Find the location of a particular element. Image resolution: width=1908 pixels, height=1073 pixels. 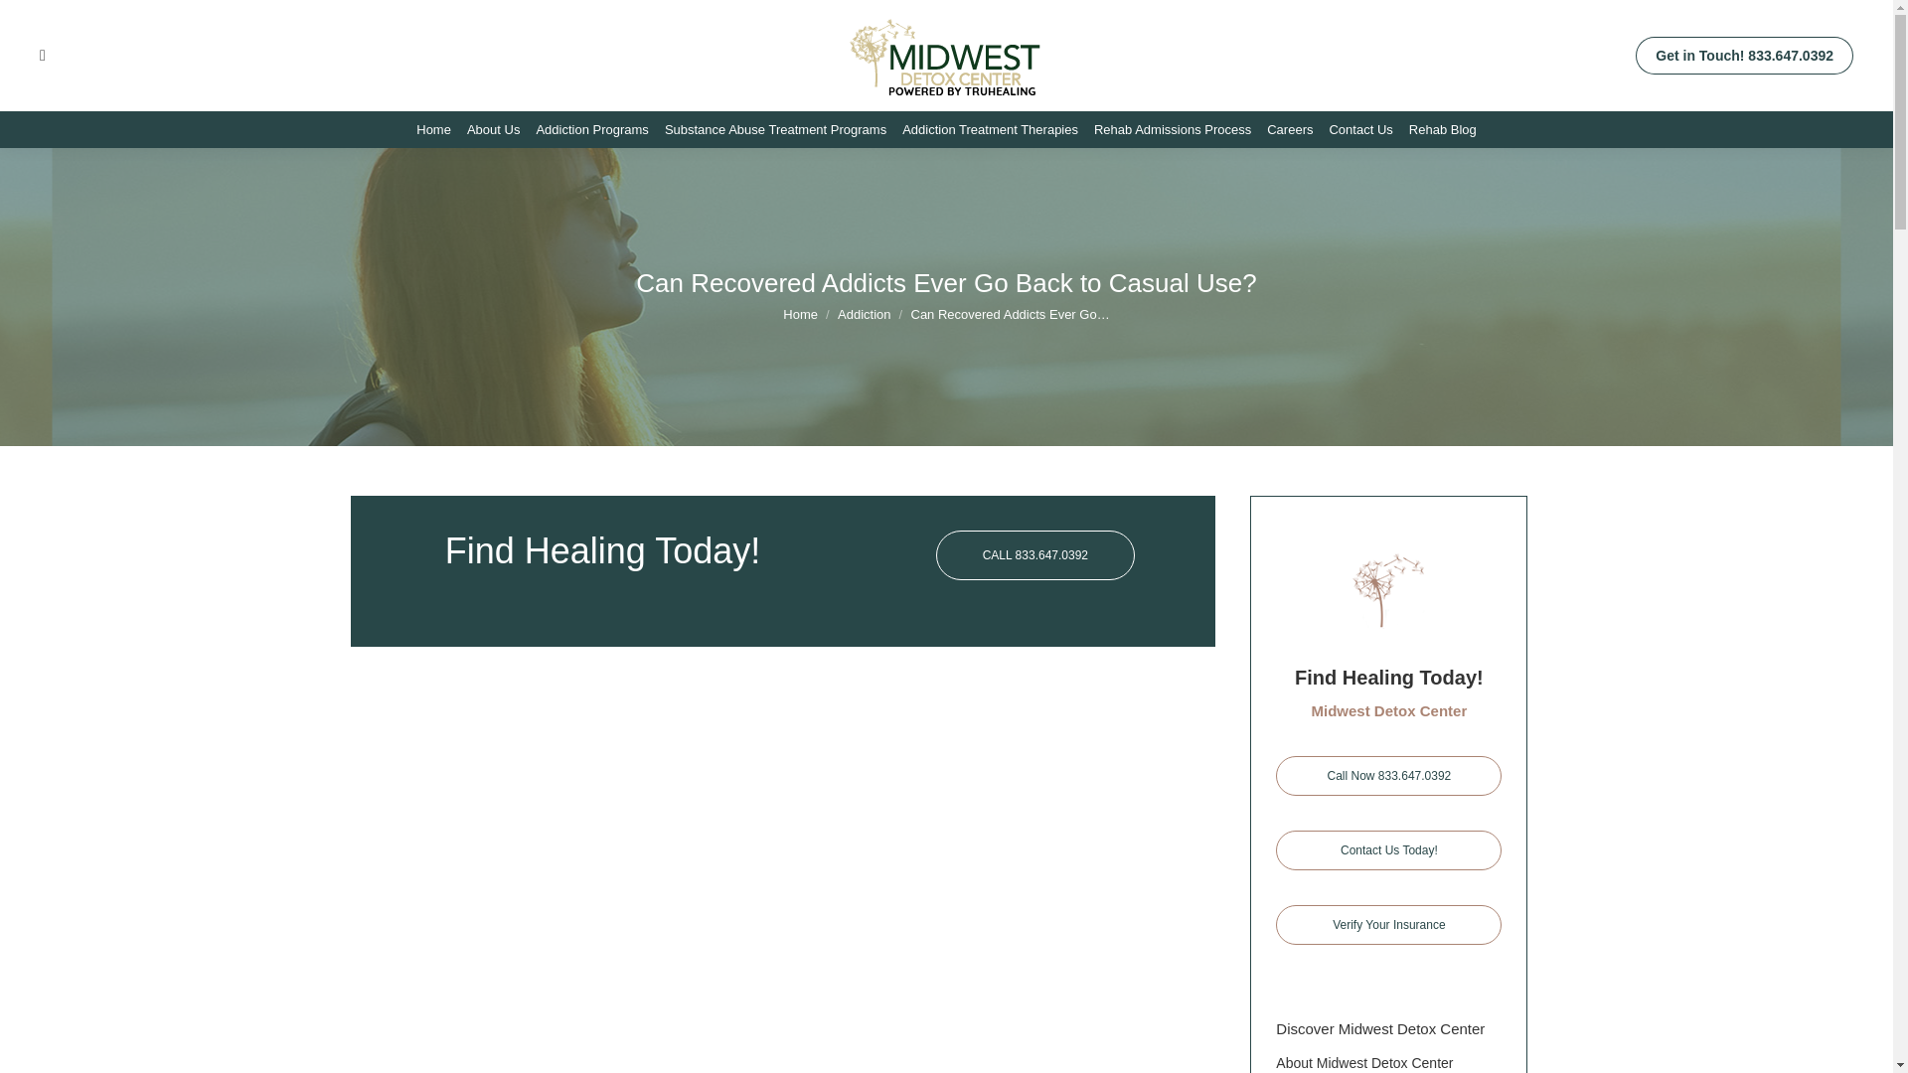

Addiction is located at coordinates (864, 314).